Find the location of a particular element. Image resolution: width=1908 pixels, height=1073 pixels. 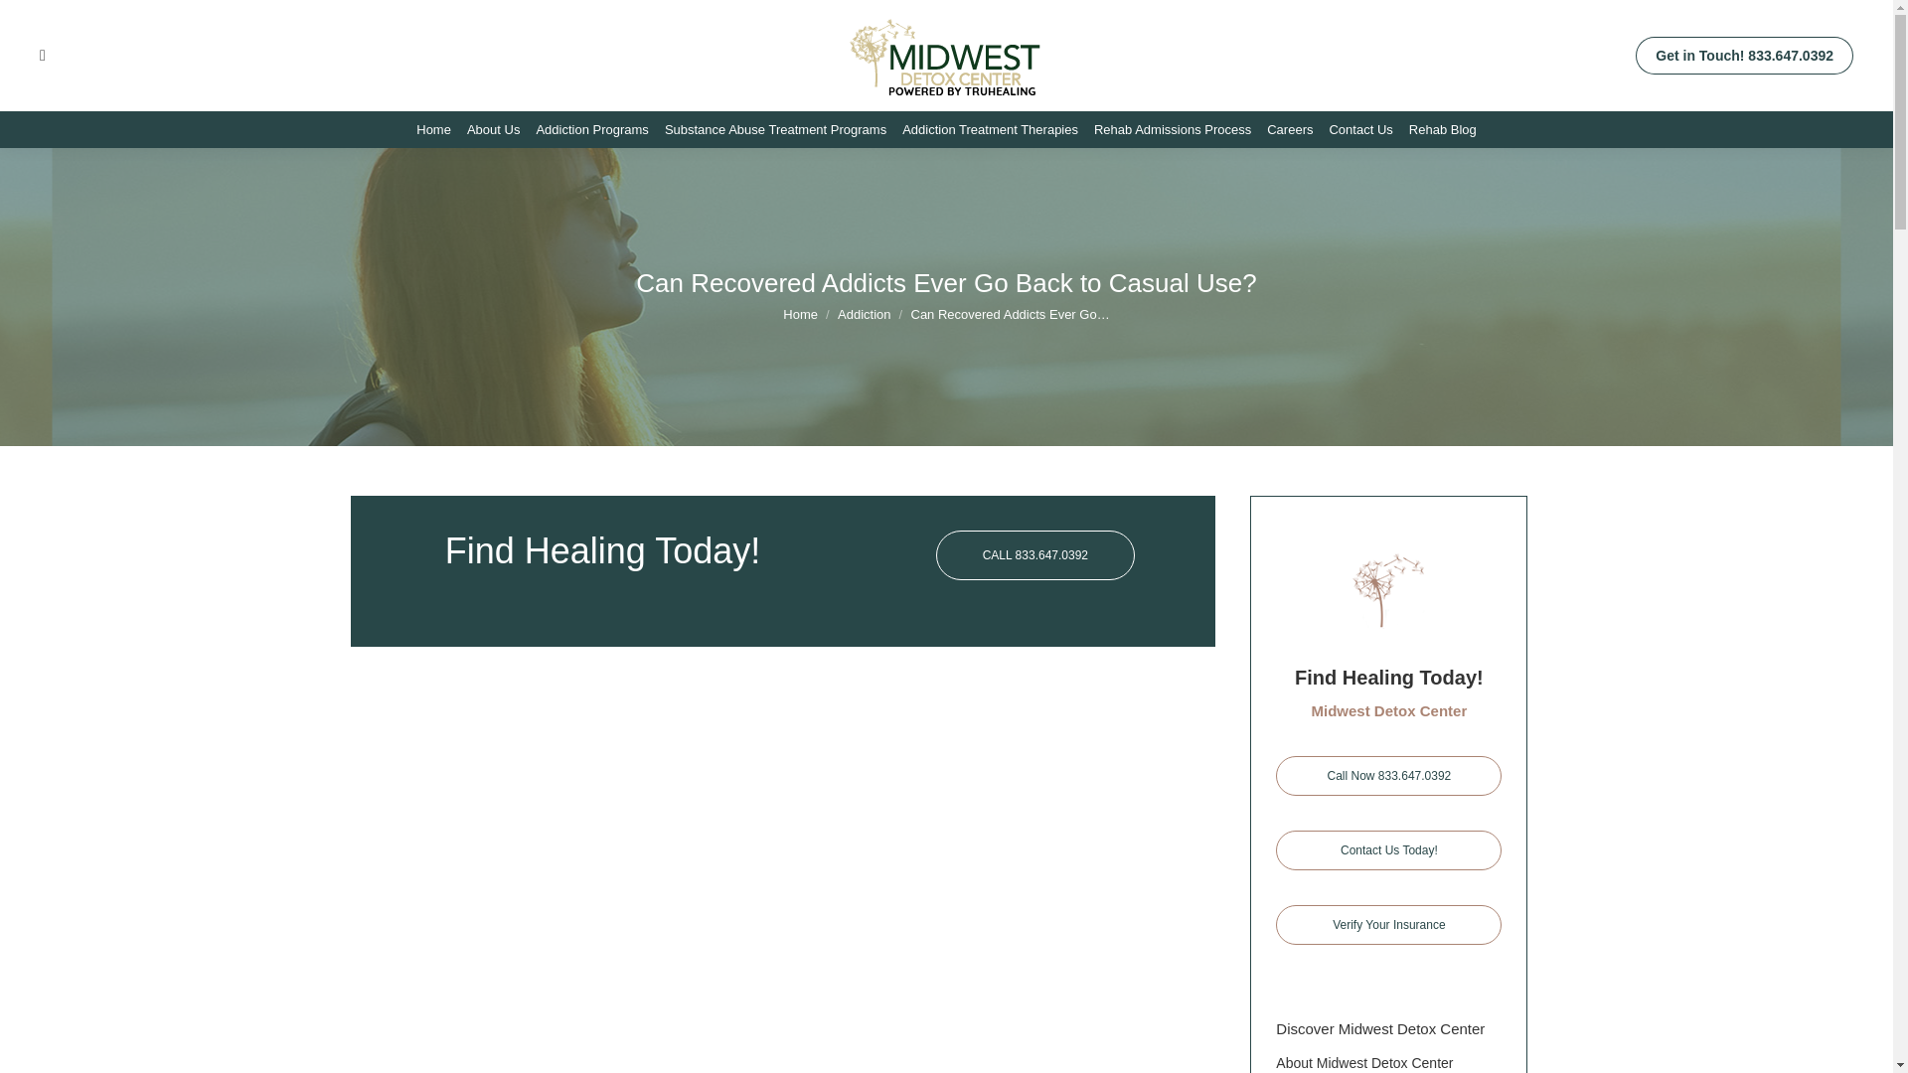

Addiction is located at coordinates (864, 314).